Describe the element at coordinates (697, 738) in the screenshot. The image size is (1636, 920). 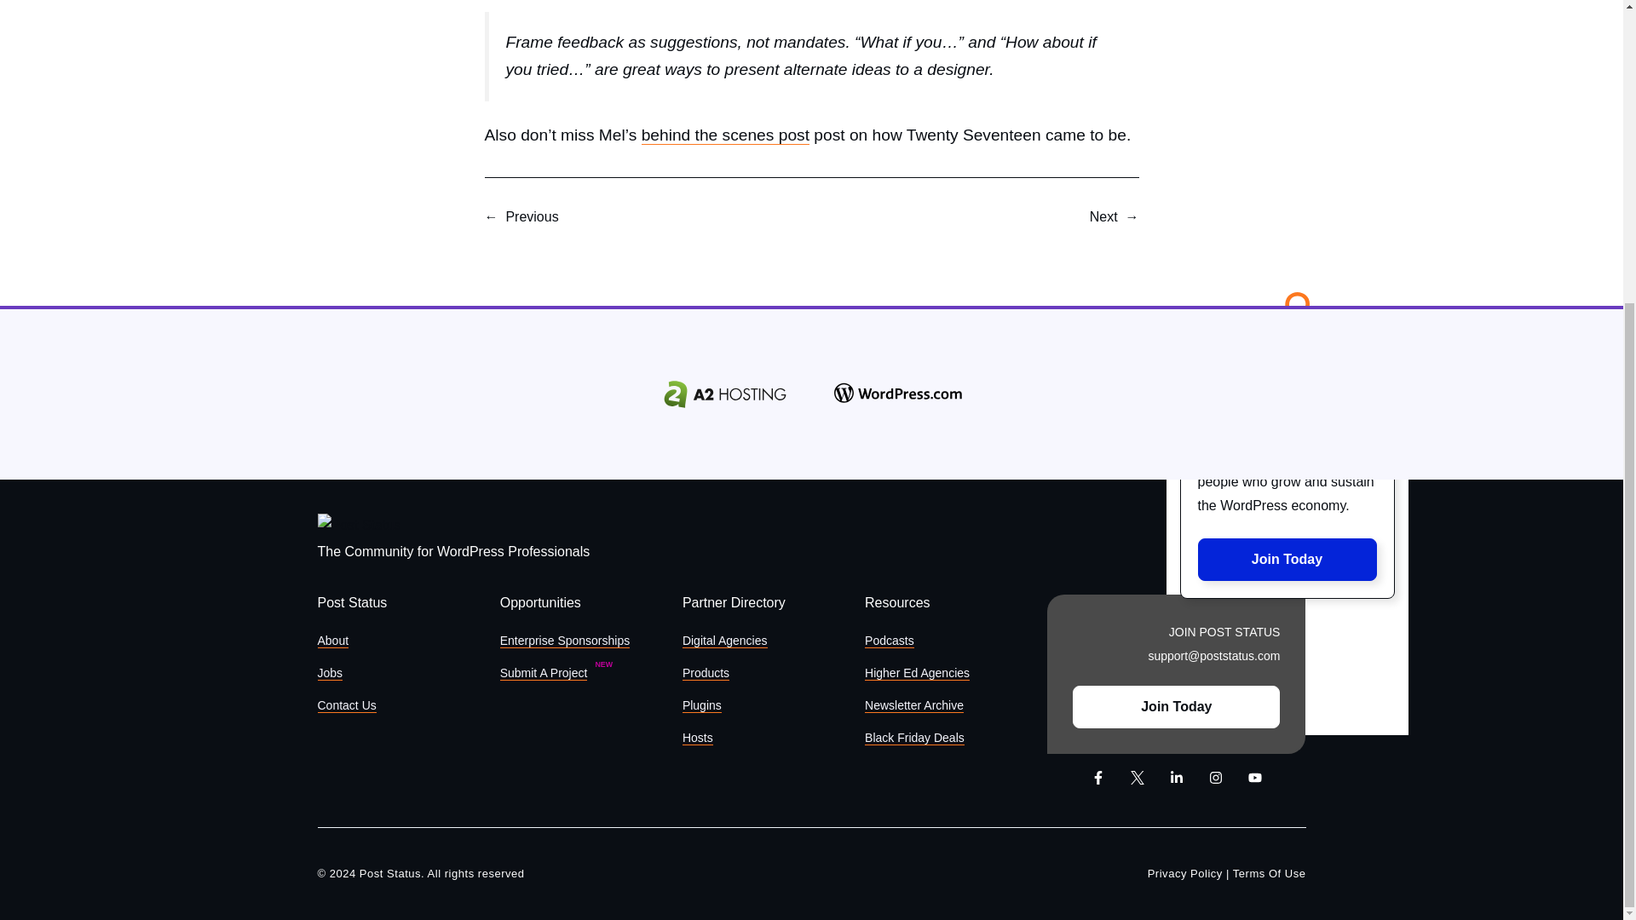
I see `Hosts` at that location.